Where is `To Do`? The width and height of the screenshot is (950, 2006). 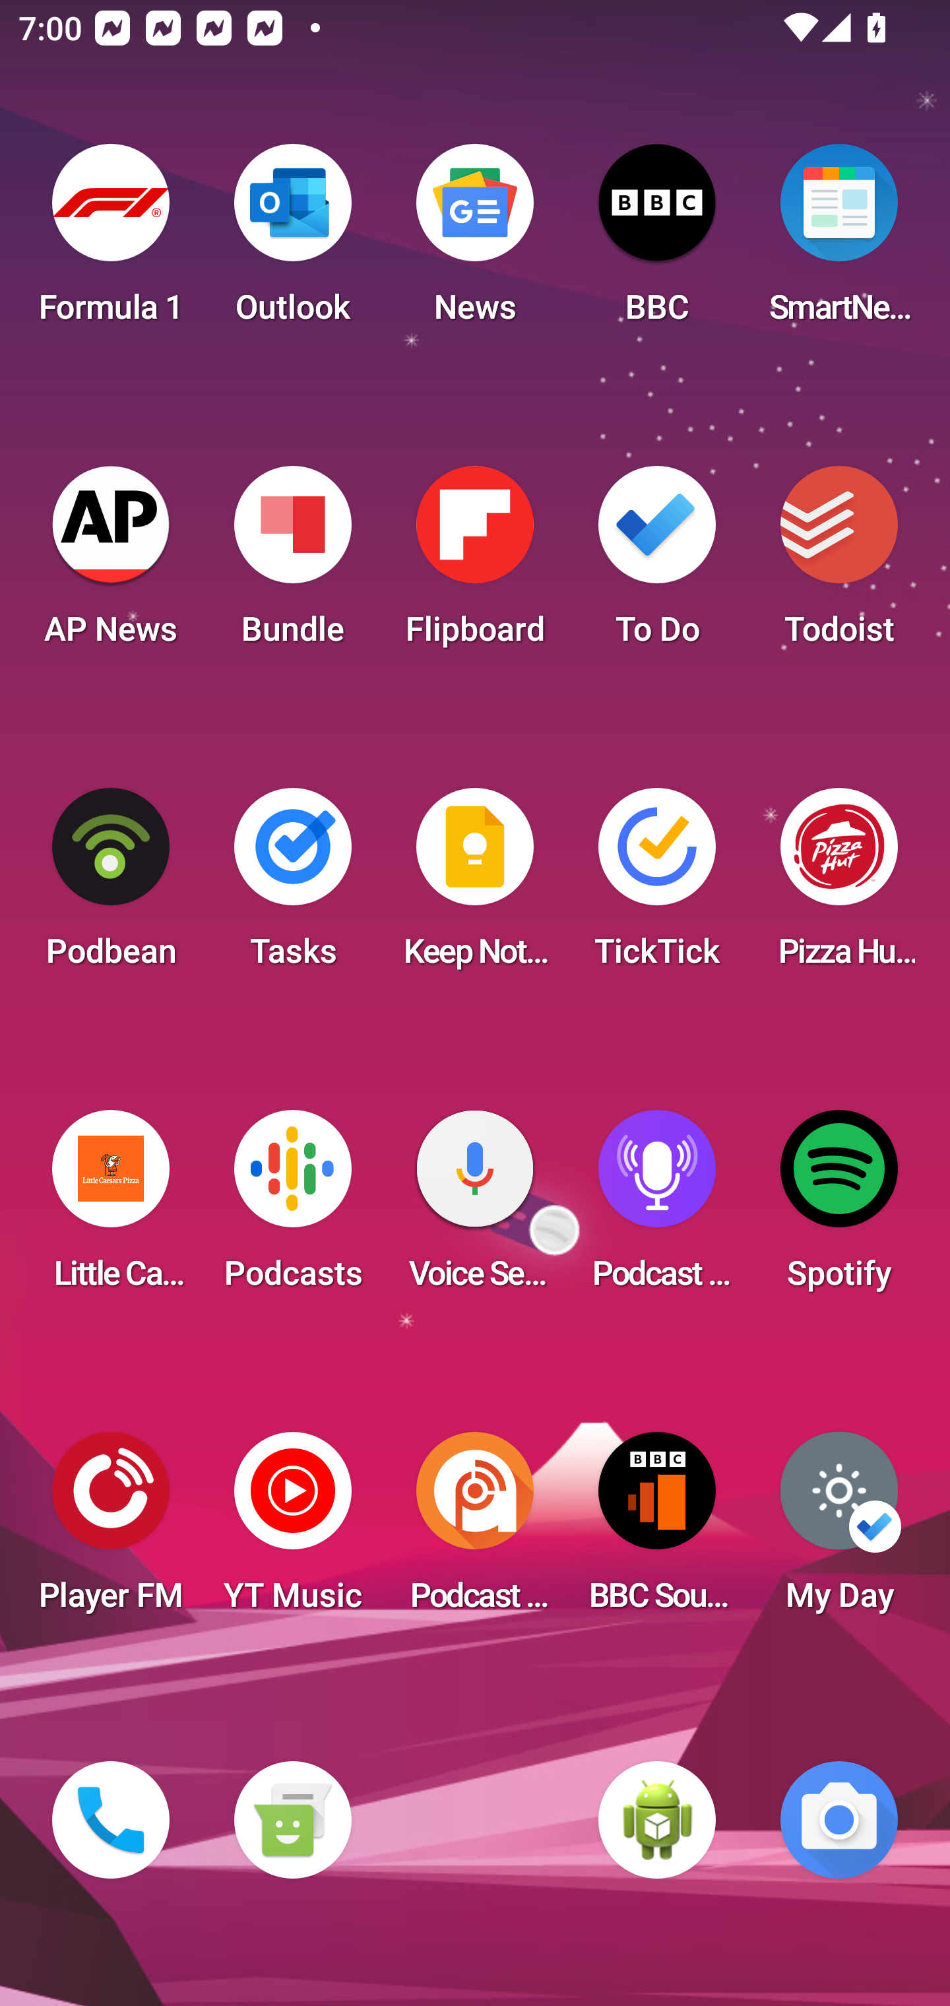
To Do is located at coordinates (657, 564).